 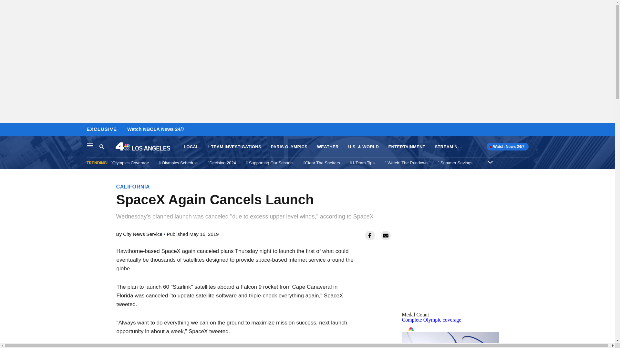 I want to click on I-TEAM INVESTIGATIONS, so click(x=234, y=147).